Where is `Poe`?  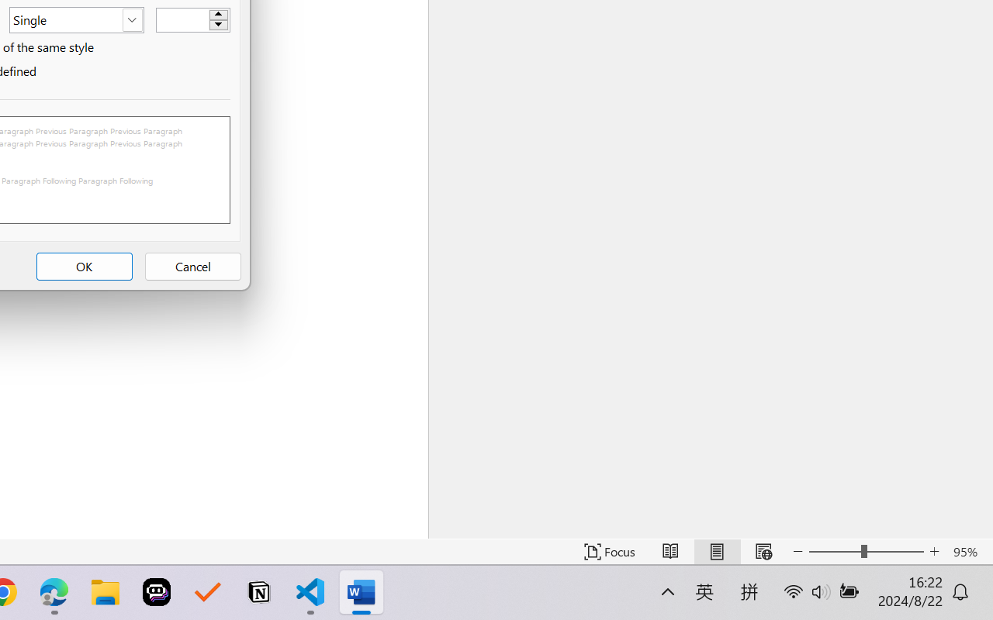
Poe is located at coordinates (157, 592).